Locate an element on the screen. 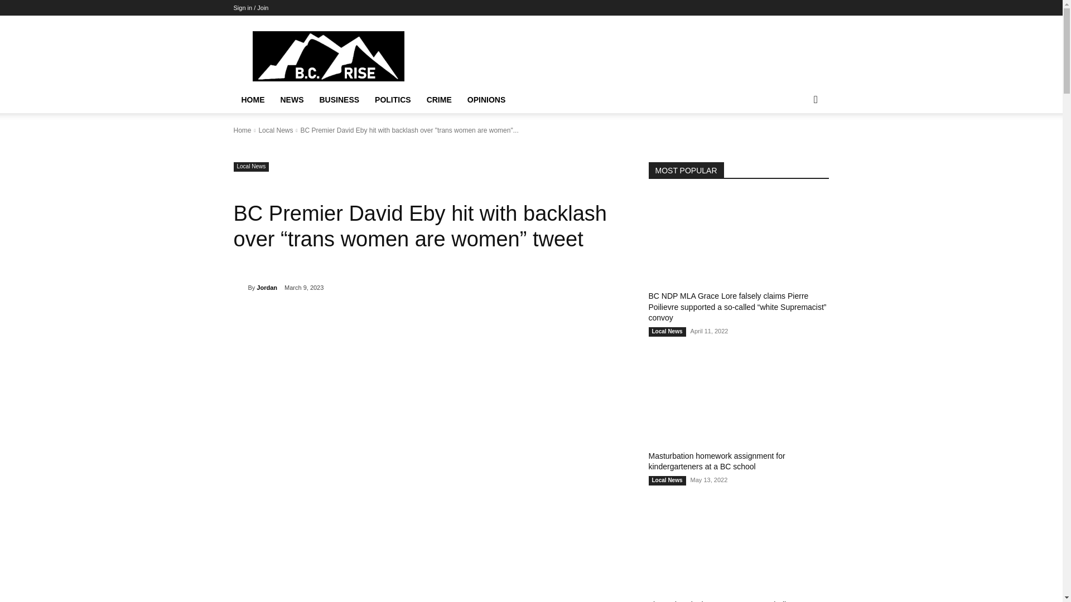  OPINIONS is located at coordinates (486, 100).